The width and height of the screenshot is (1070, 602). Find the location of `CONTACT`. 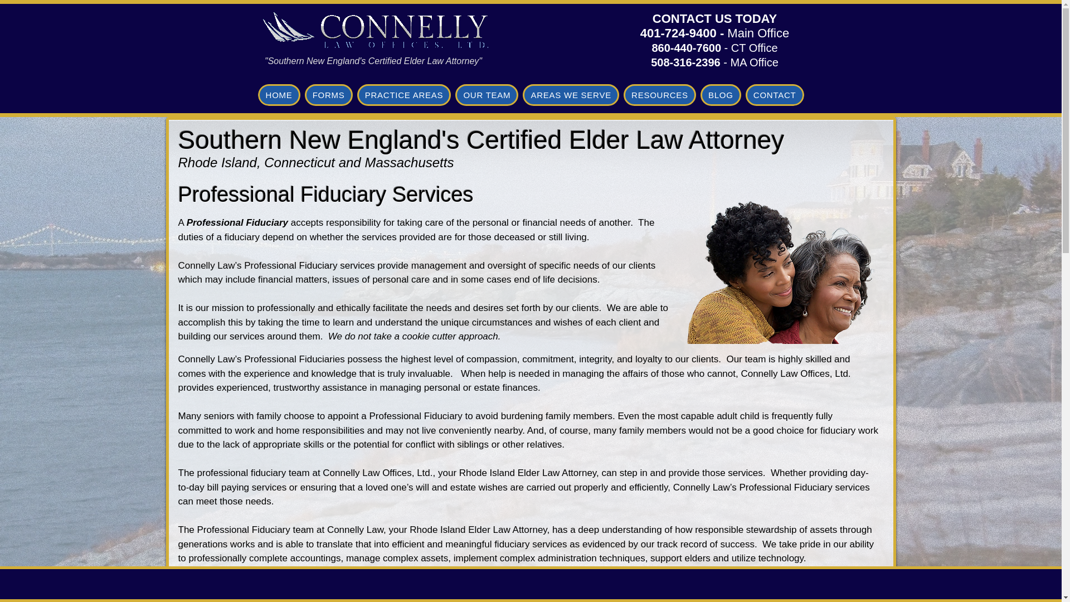

CONTACT is located at coordinates (775, 95).